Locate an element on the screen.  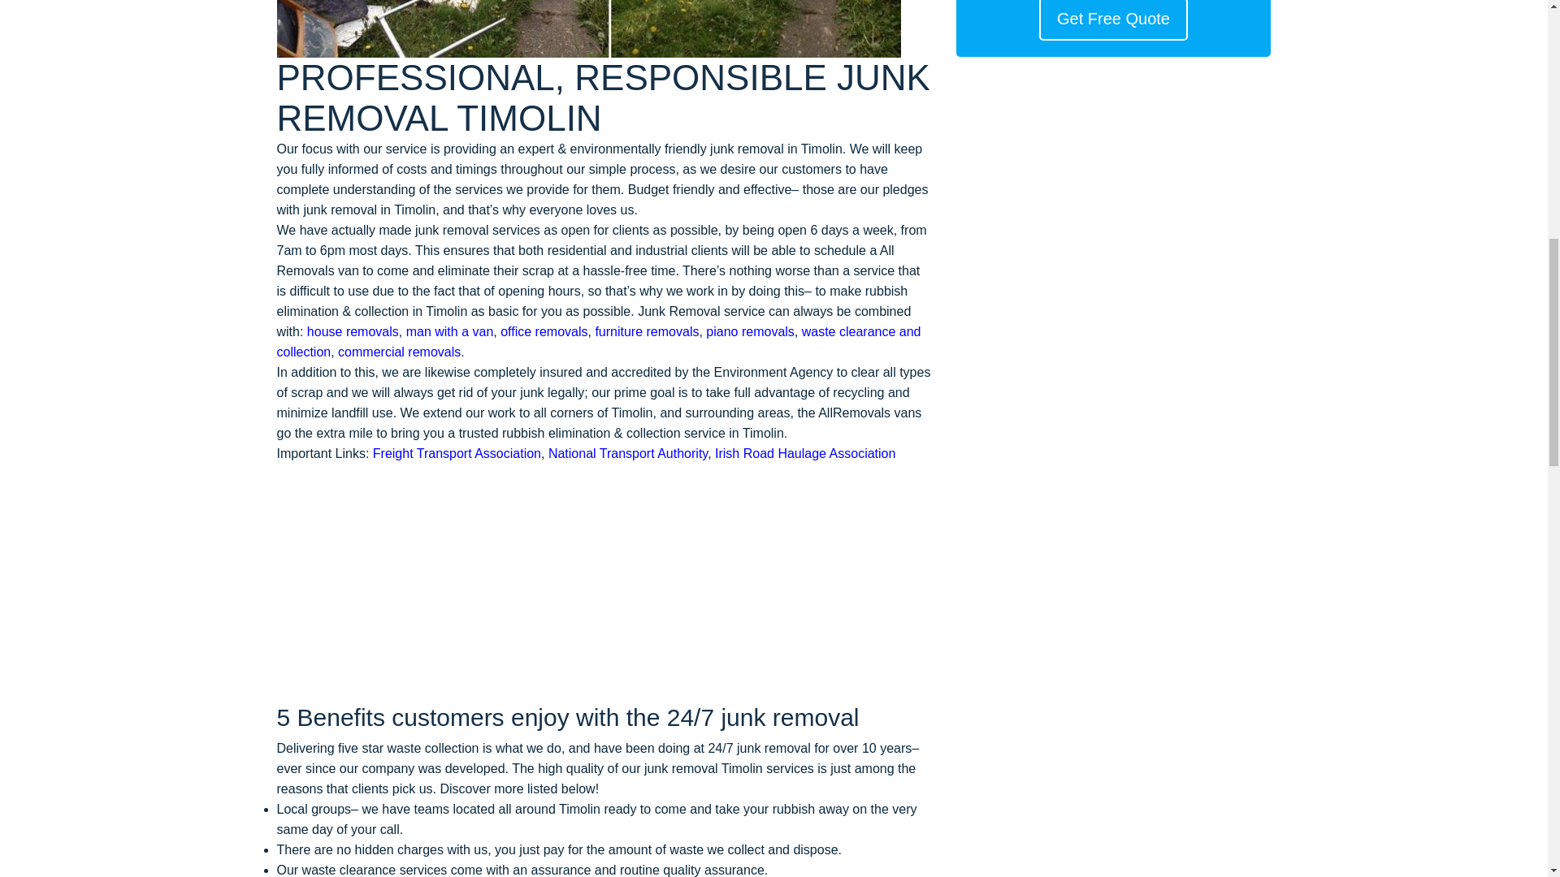
piano removals is located at coordinates (750, 331).